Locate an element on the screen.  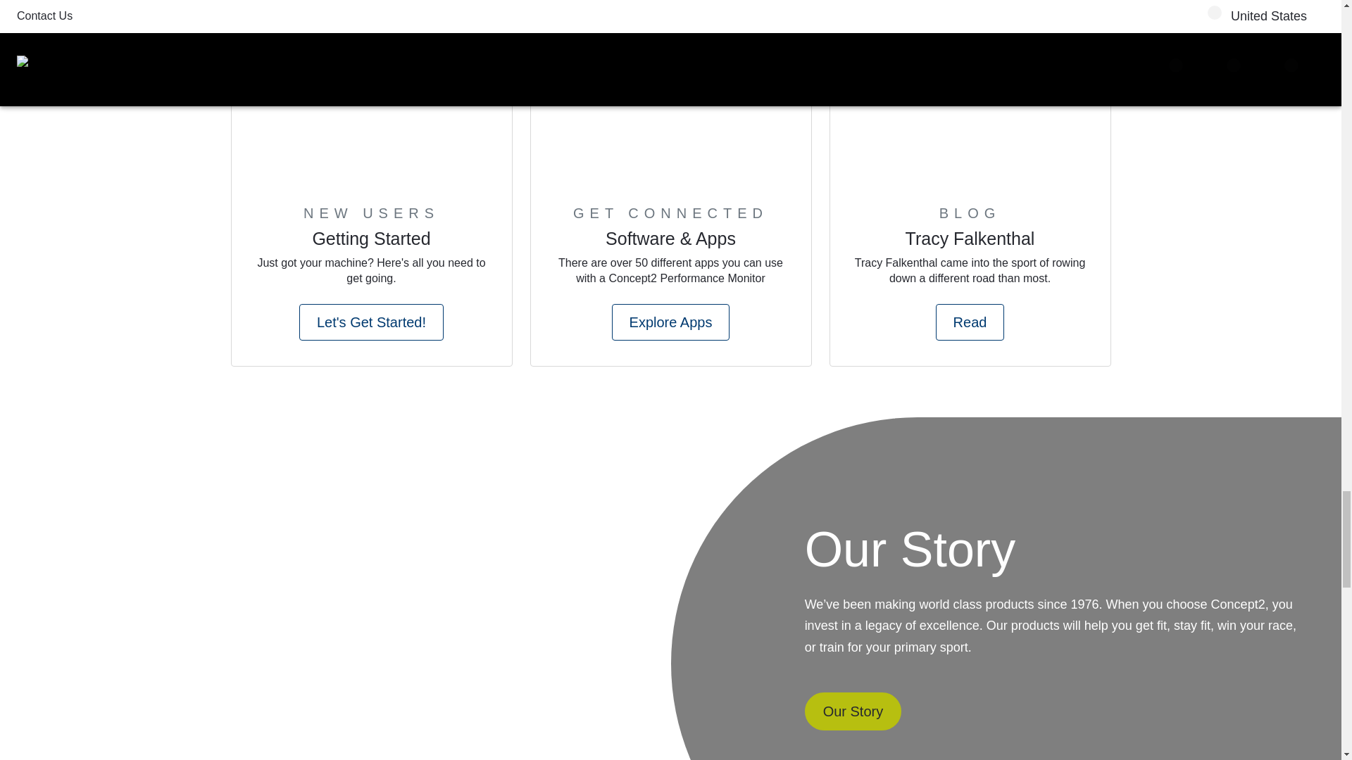
Tracy Falkenthal is located at coordinates (970, 241).